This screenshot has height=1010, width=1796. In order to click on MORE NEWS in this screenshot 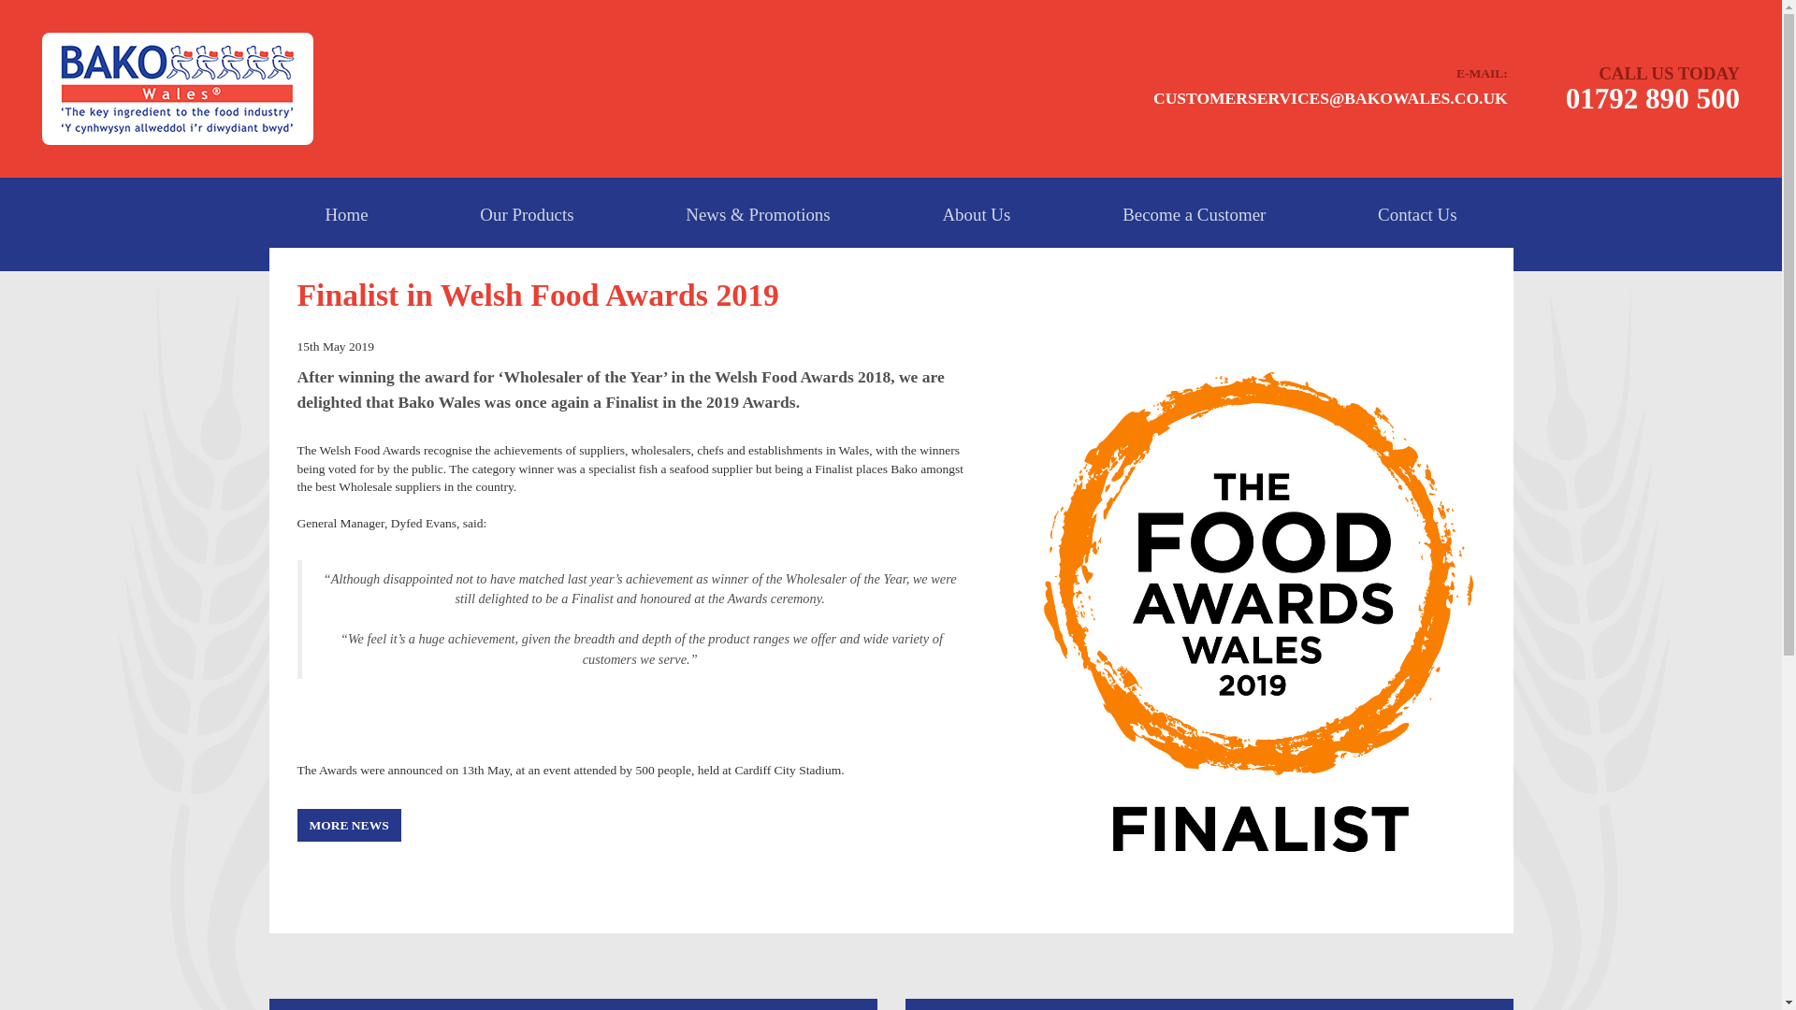, I will do `click(349, 825)`.